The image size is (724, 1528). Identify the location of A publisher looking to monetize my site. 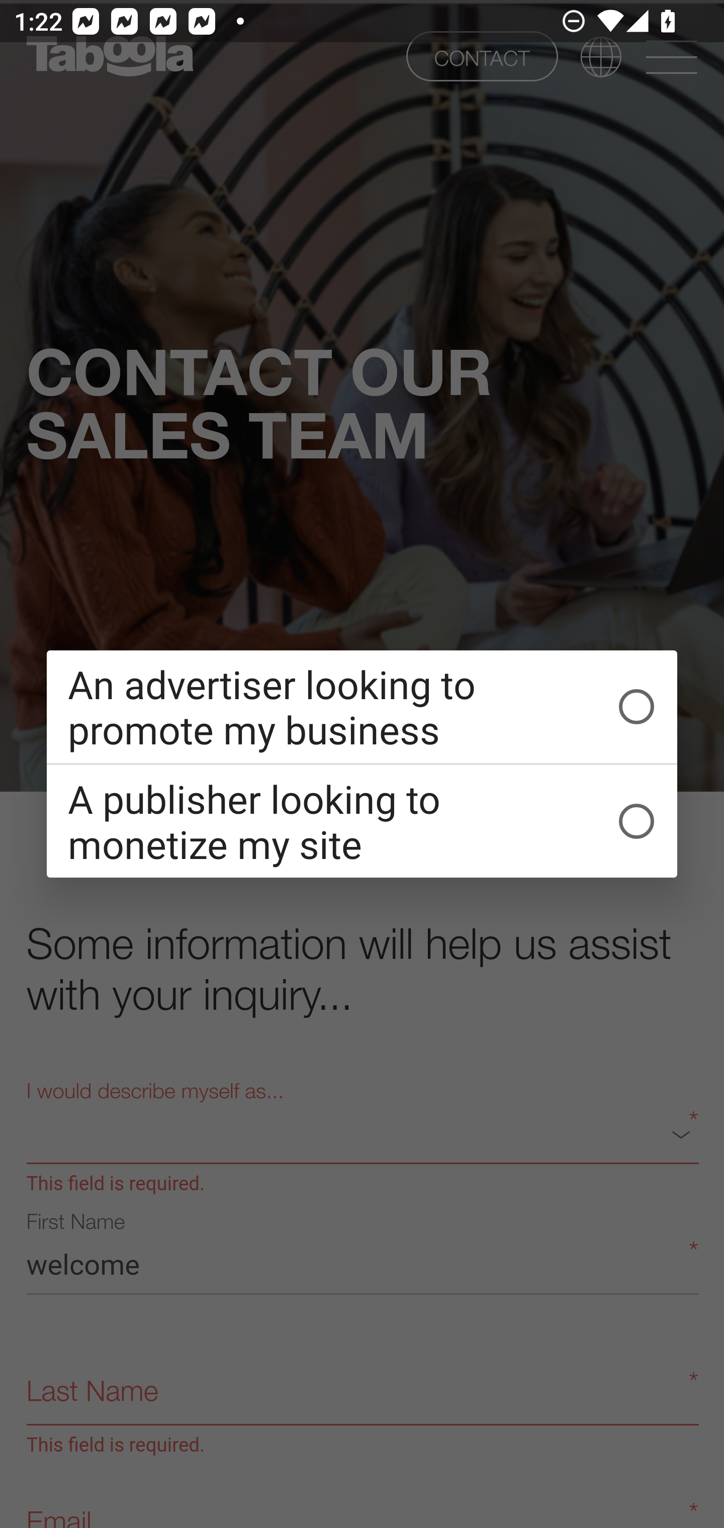
(362, 821).